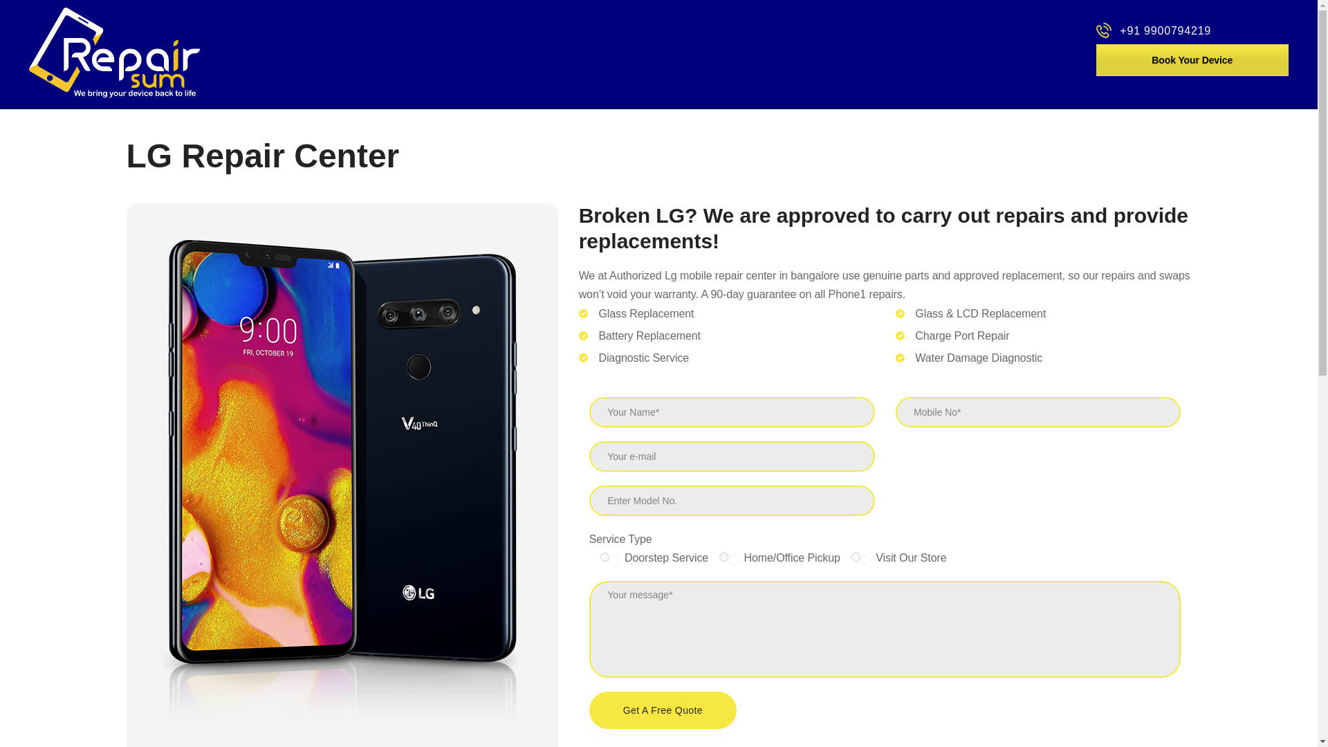 Image resolution: width=1328 pixels, height=747 pixels. What do you see at coordinates (856, 557) in the screenshot?
I see `Visit Our Store` at bounding box center [856, 557].